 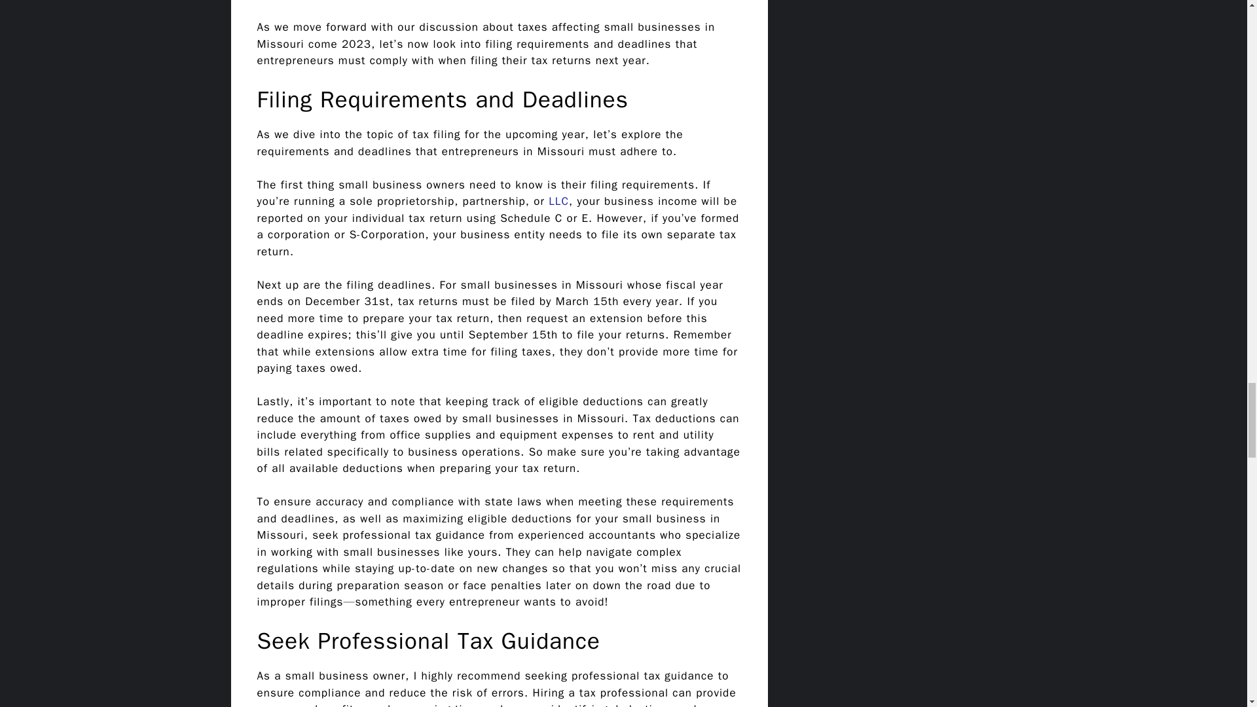 What do you see at coordinates (558, 201) in the screenshot?
I see `LLC` at bounding box center [558, 201].